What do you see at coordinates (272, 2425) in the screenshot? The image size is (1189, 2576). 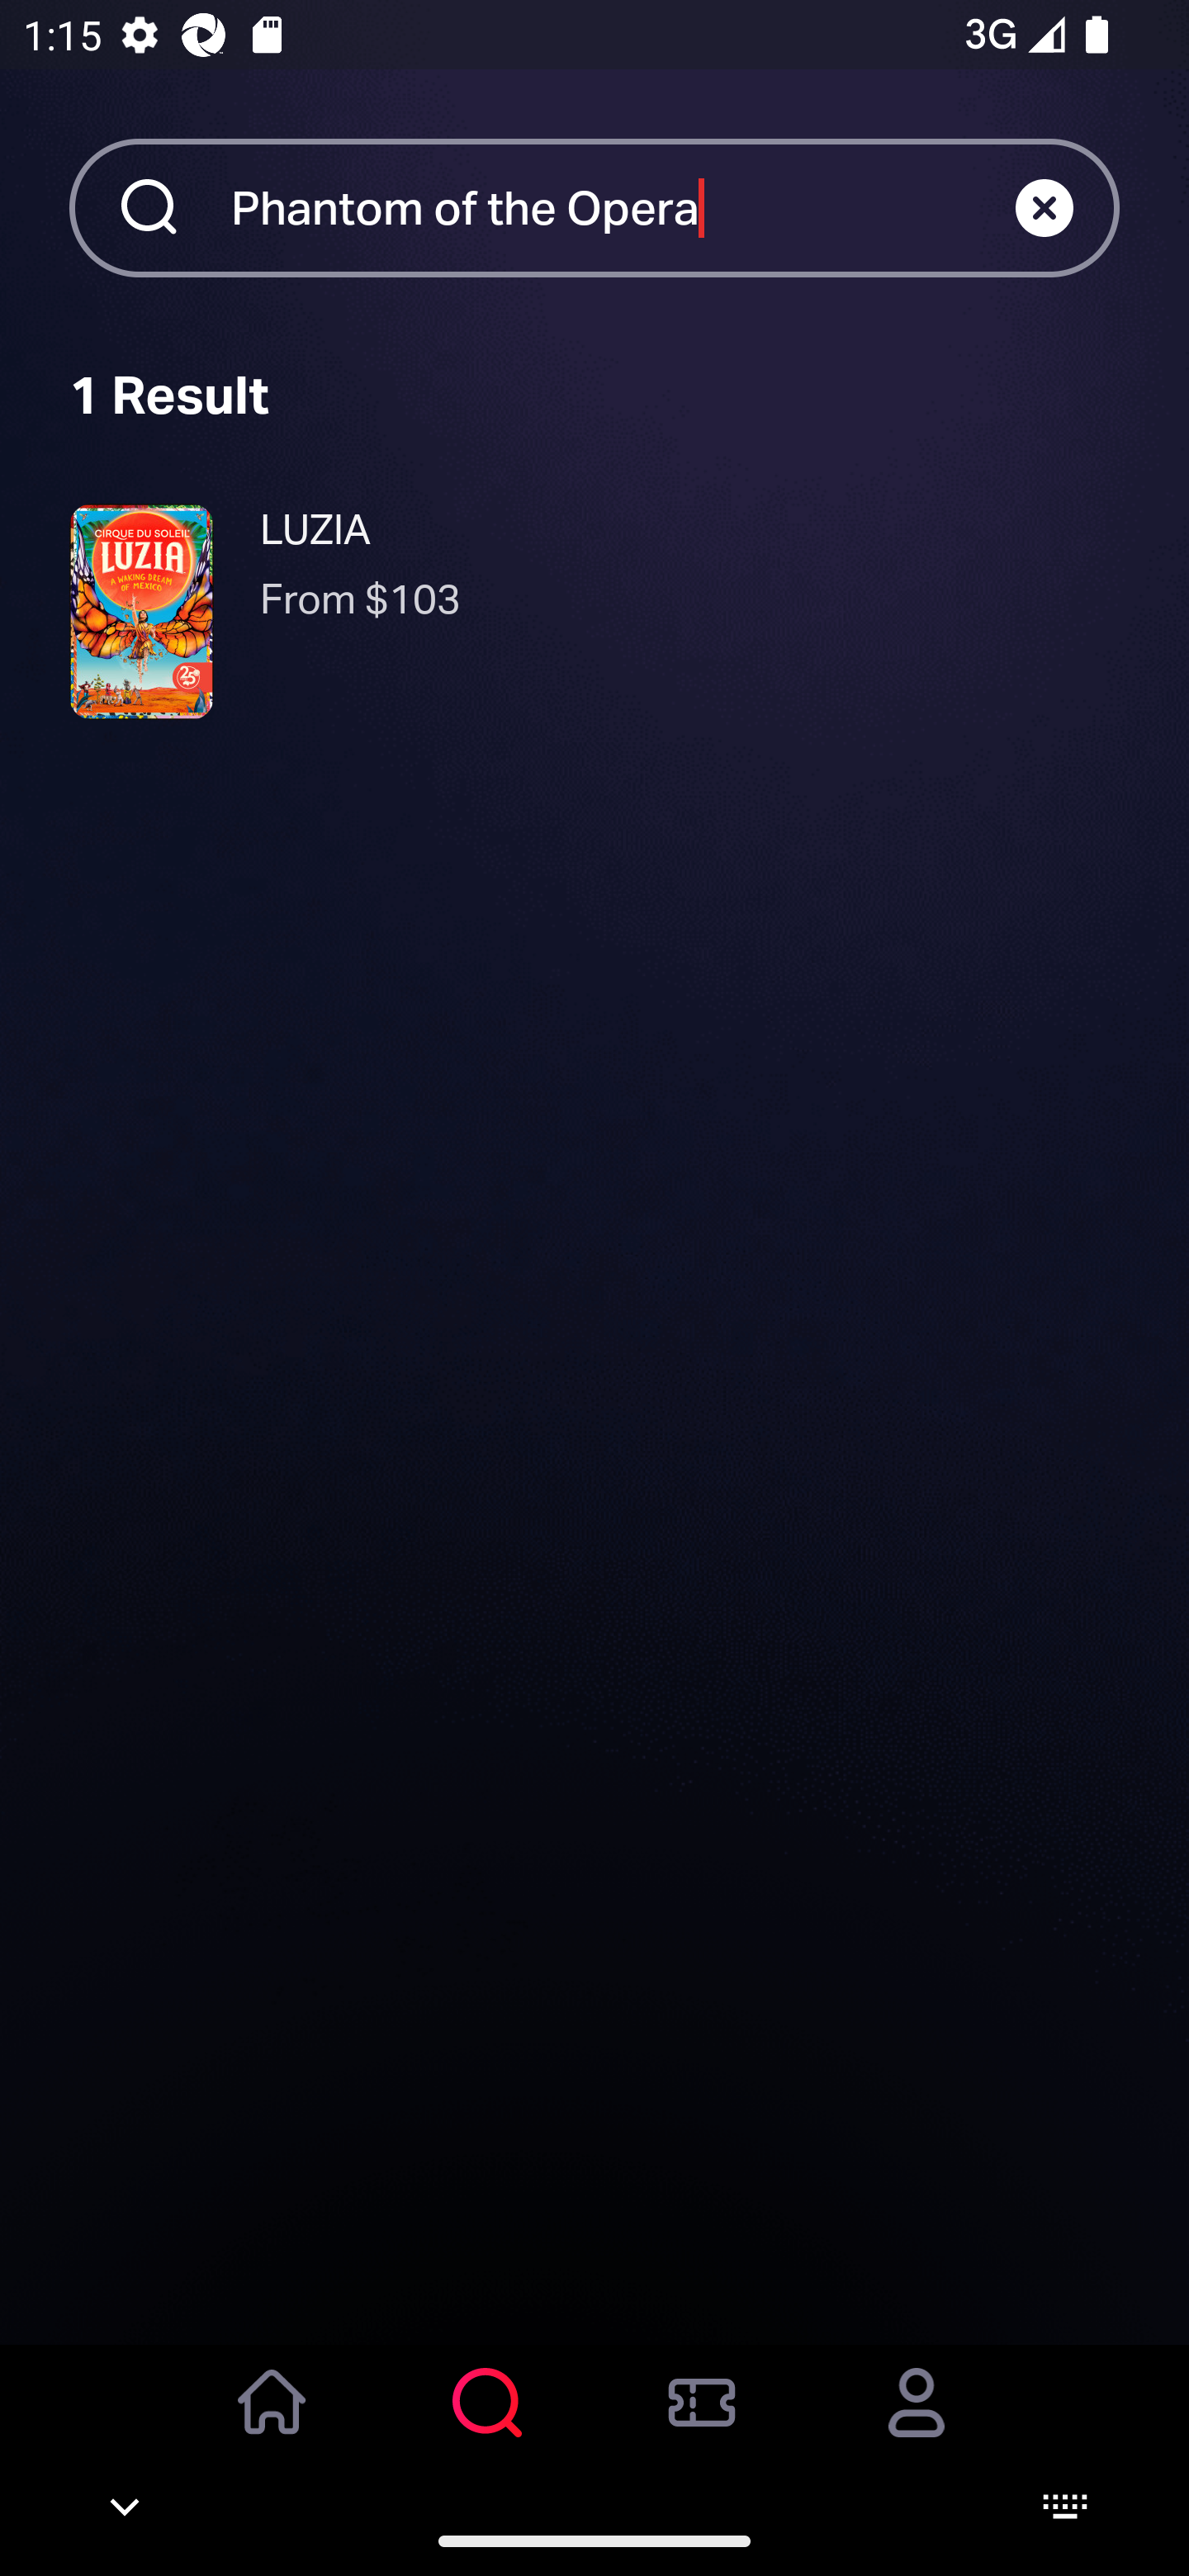 I see `Home` at bounding box center [272, 2425].